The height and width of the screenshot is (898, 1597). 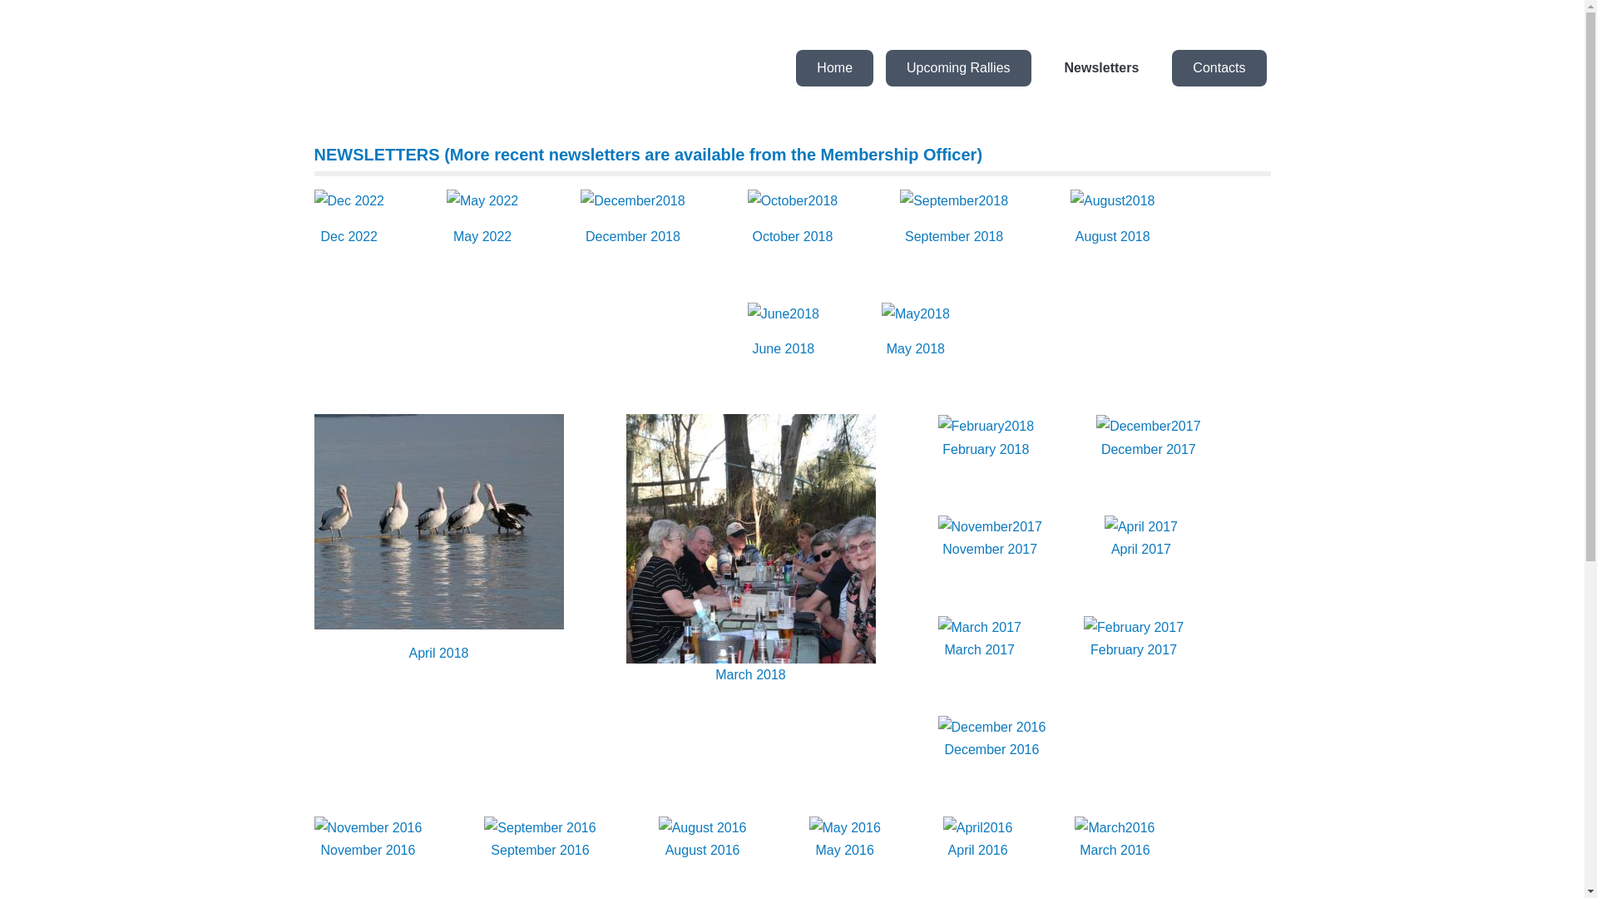 What do you see at coordinates (845, 850) in the screenshot?
I see `May 2016` at bounding box center [845, 850].